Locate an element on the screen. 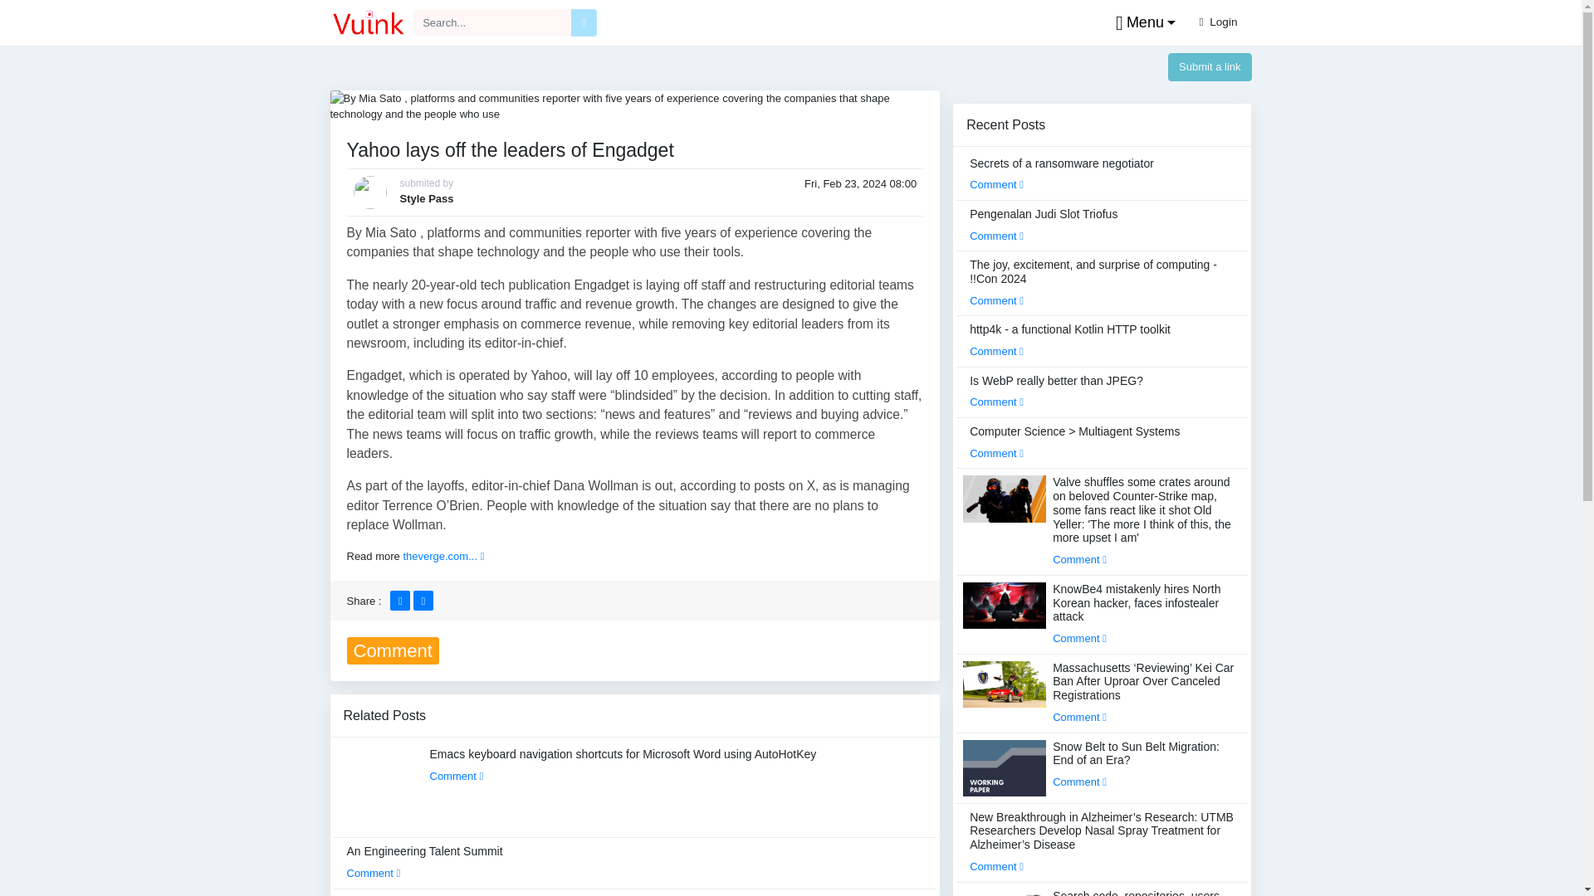  Menu is located at coordinates (1142, 23).